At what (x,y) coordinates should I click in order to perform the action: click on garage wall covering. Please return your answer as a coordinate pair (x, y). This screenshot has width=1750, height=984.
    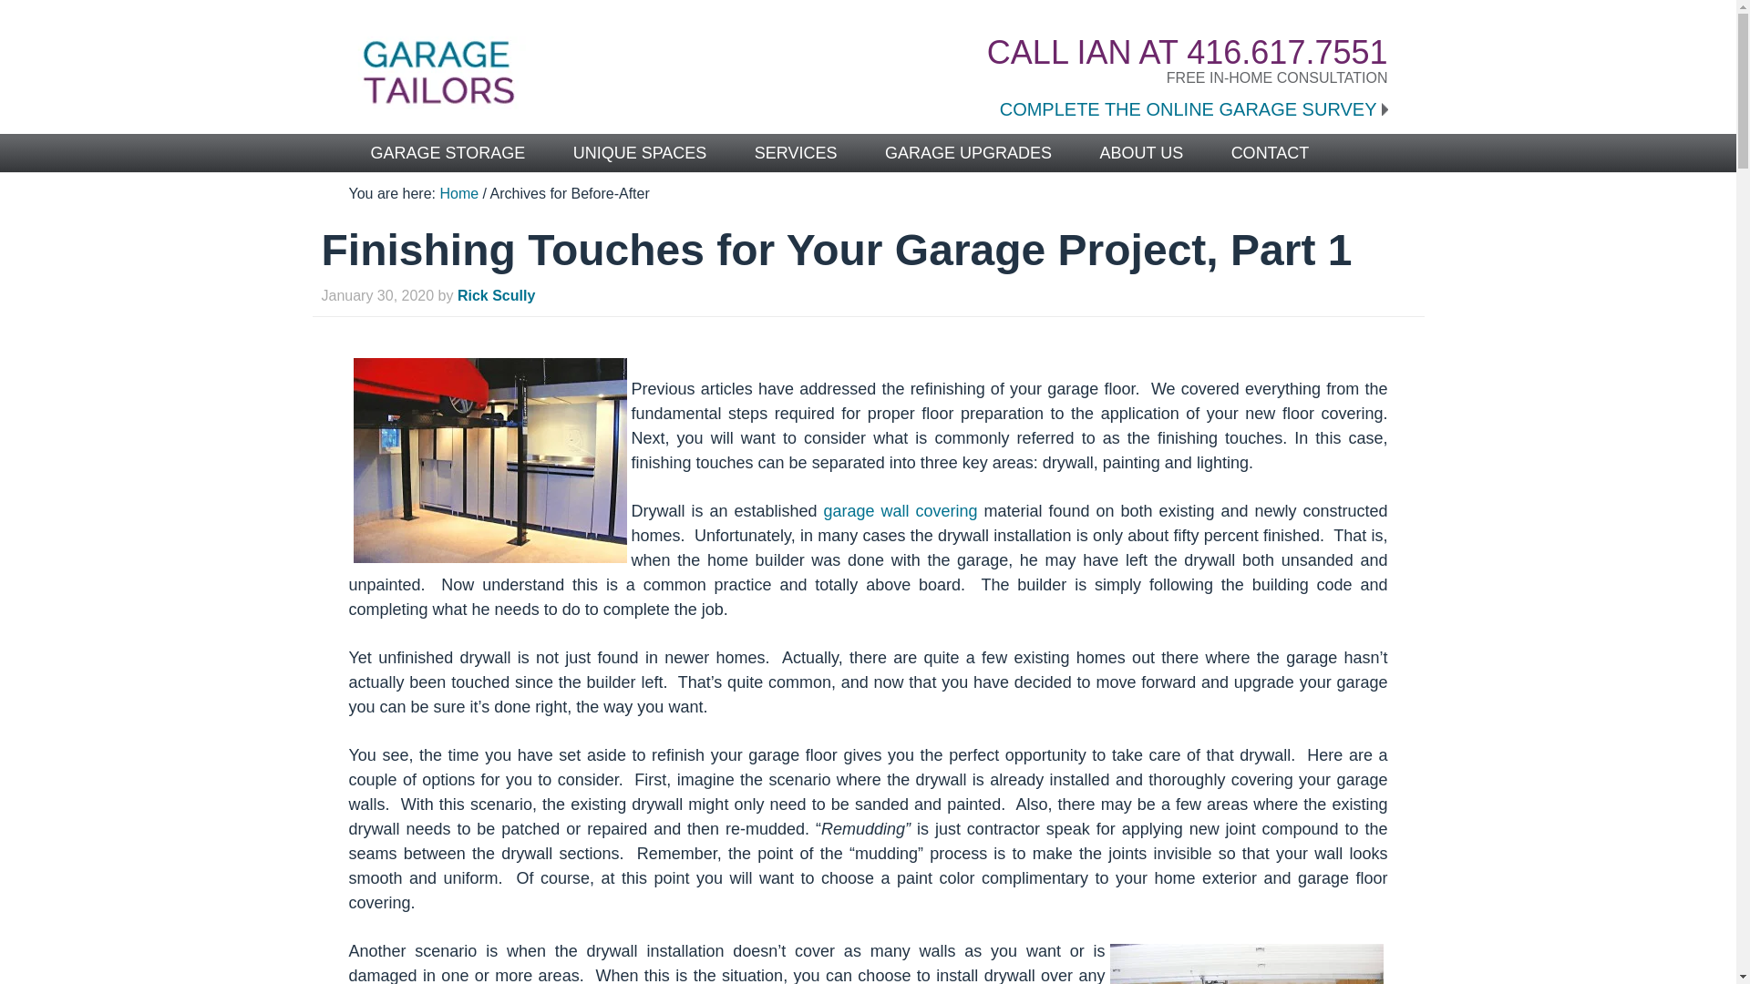
    Looking at the image, I should click on (899, 510).